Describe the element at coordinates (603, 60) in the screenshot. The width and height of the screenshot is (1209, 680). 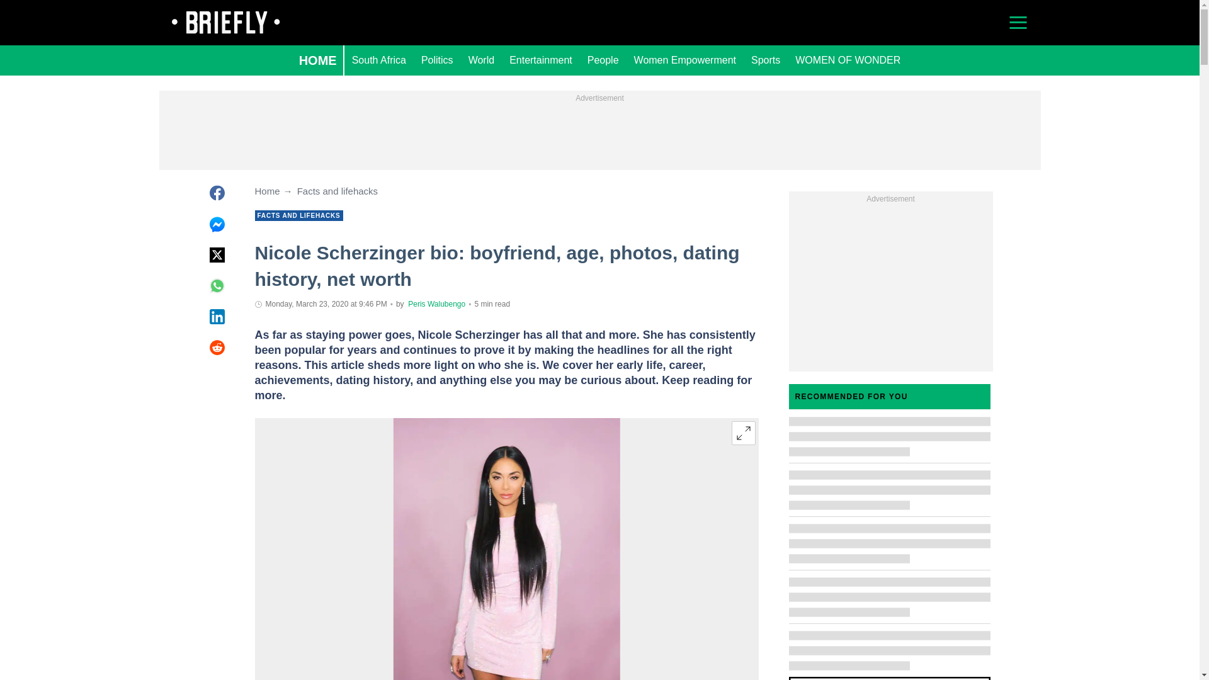
I see `People` at that location.